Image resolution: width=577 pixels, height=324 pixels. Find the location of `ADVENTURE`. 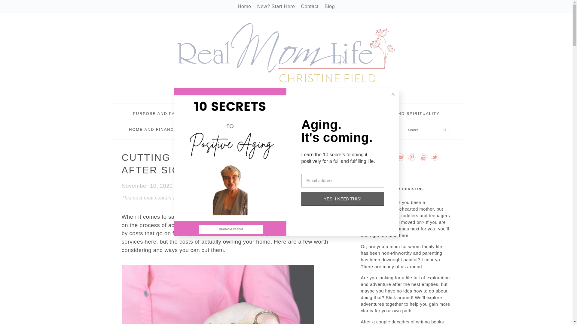

ADVENTURE is located at coordinates (219, 113).